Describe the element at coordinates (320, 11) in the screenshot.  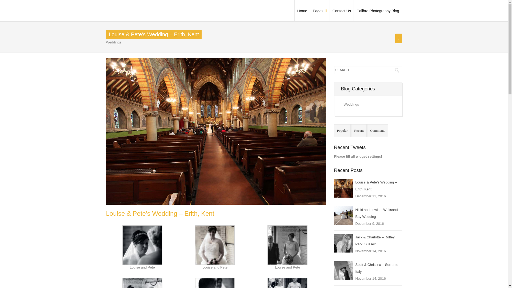
I see `Pages` at that location.